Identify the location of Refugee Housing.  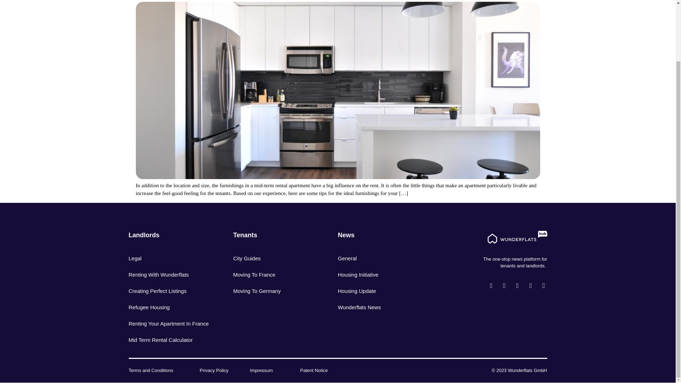
(170, 307).